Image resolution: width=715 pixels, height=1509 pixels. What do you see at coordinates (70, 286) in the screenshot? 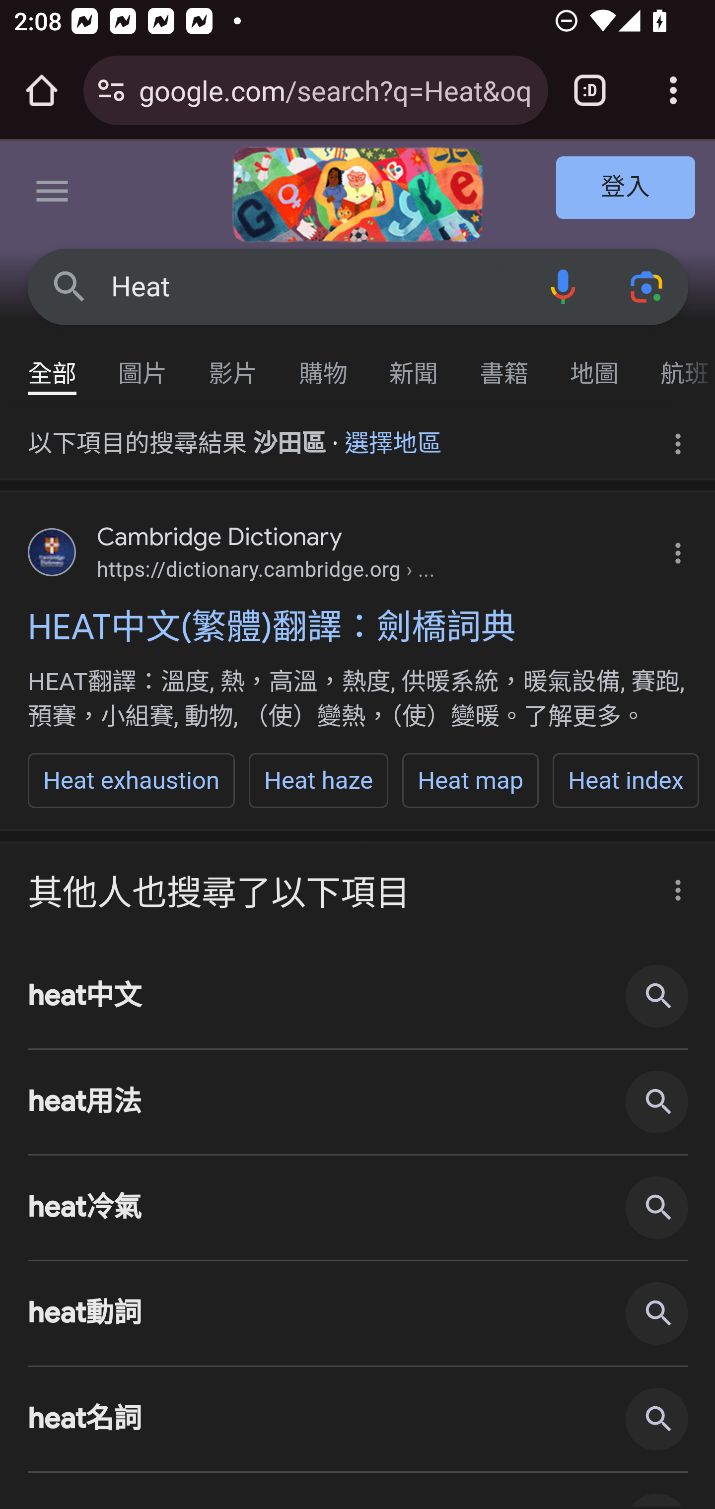
I see `Google 搜尋` at bounding box center [70, 286].